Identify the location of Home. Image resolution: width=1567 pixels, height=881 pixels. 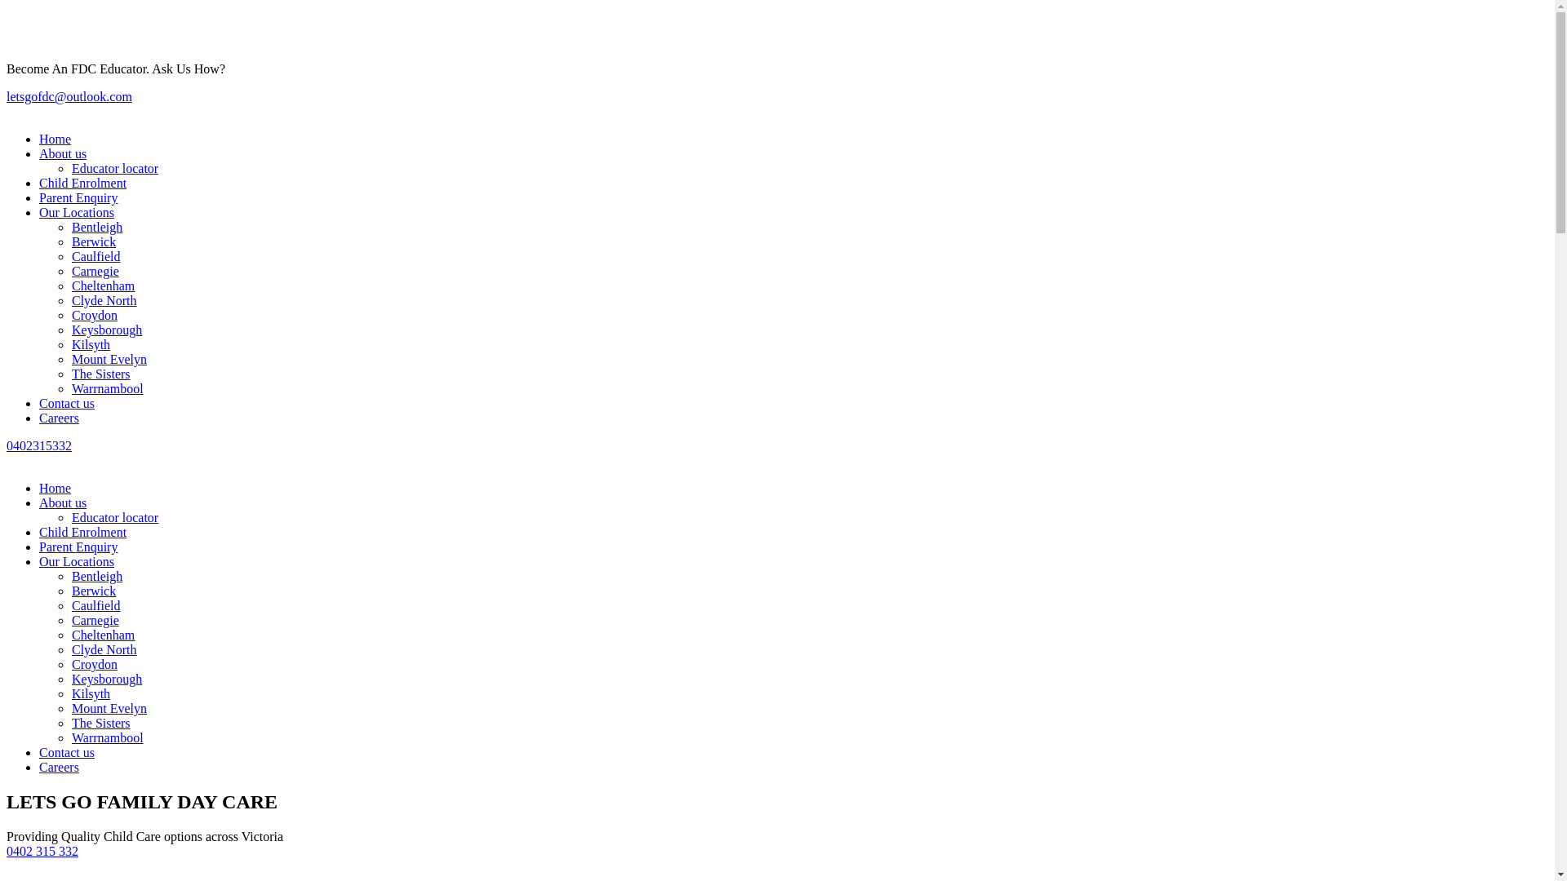
(55, 488).